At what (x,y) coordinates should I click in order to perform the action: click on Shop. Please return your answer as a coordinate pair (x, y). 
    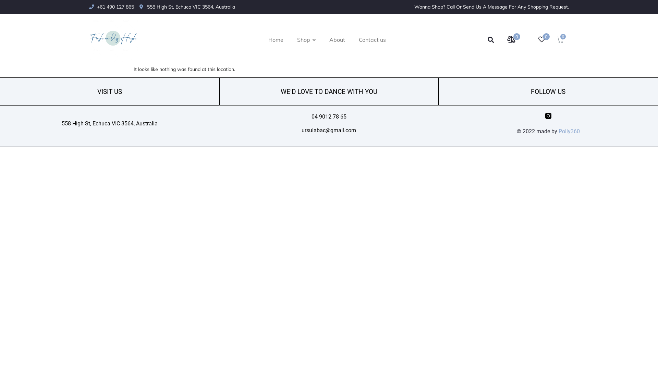
    Looking at the image, I should click on (306, 40).